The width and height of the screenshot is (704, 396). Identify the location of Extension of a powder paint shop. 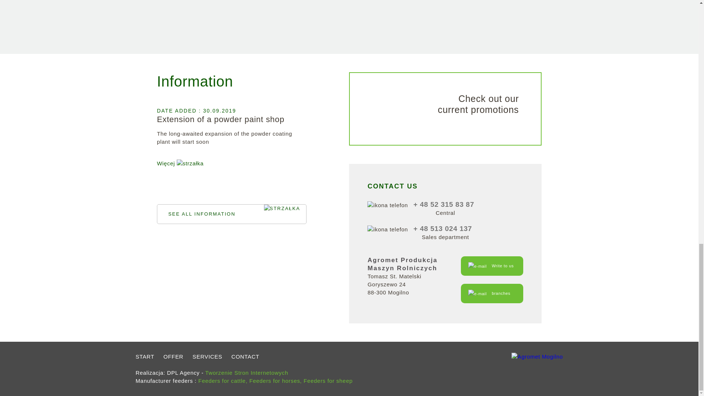
(232, 214).